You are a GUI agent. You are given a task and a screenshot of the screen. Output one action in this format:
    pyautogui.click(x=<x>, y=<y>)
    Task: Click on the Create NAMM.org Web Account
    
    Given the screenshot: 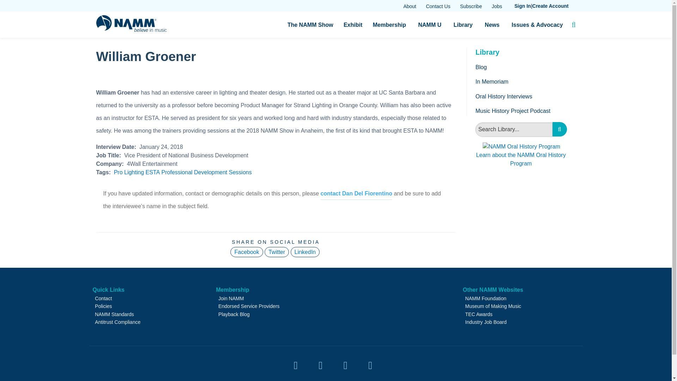 What is the action you would take?
    pyautogui.click(x=550, y=6)
    